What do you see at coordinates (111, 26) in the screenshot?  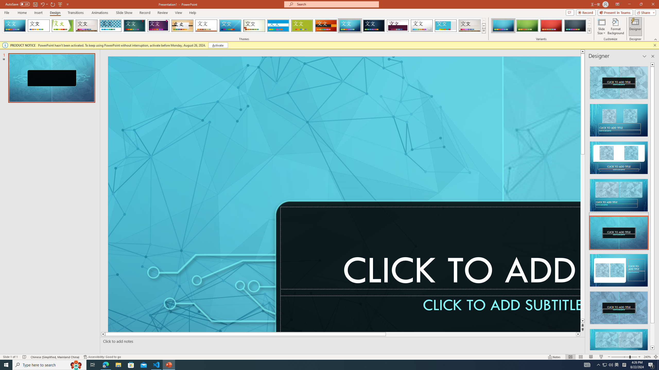 I see `Integral` at bounding box center [111, 26].